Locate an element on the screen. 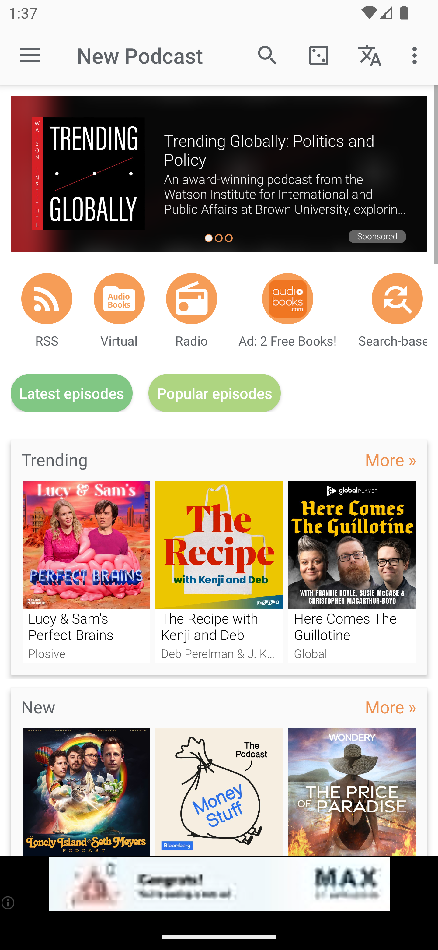  The Lonely Island and Seth Meyers Podcast is located at coordinates (86, 792).